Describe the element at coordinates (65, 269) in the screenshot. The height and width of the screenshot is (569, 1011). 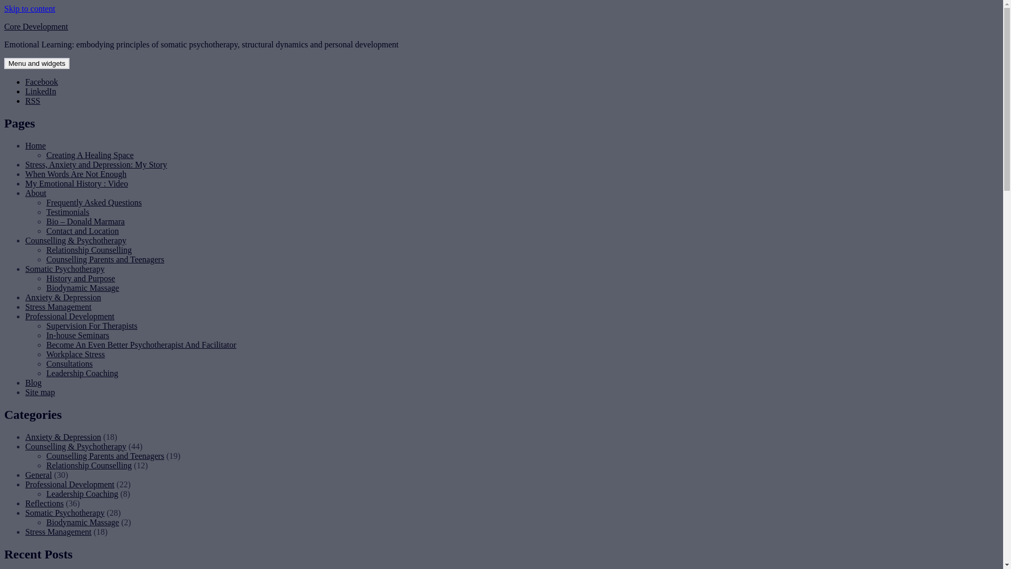
I see `Somatic Psychotherapy` at that location.